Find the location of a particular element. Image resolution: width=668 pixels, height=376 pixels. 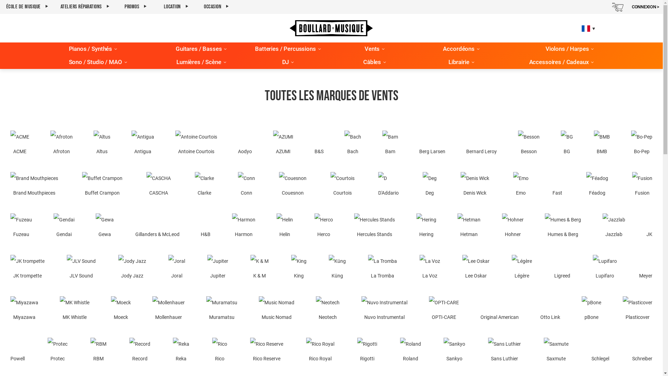

Rigotti is located at coordinates (367, 352).